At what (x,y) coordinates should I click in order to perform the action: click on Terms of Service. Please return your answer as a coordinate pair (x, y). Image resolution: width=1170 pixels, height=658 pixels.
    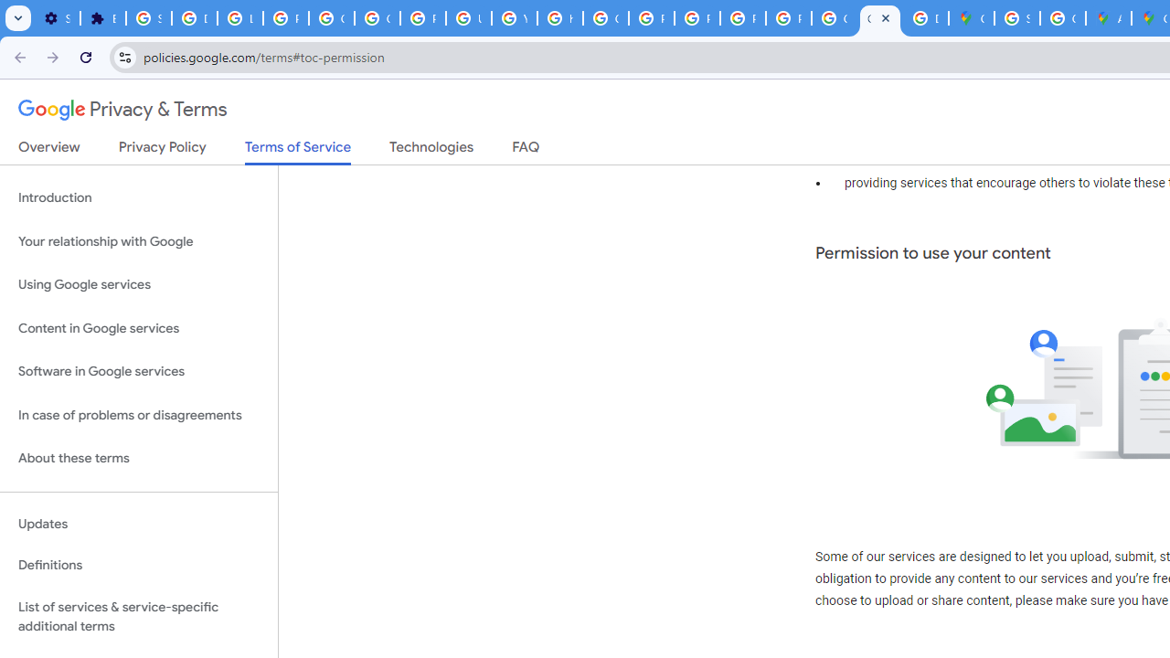
    Looking at the image, I should click on (298, 152).